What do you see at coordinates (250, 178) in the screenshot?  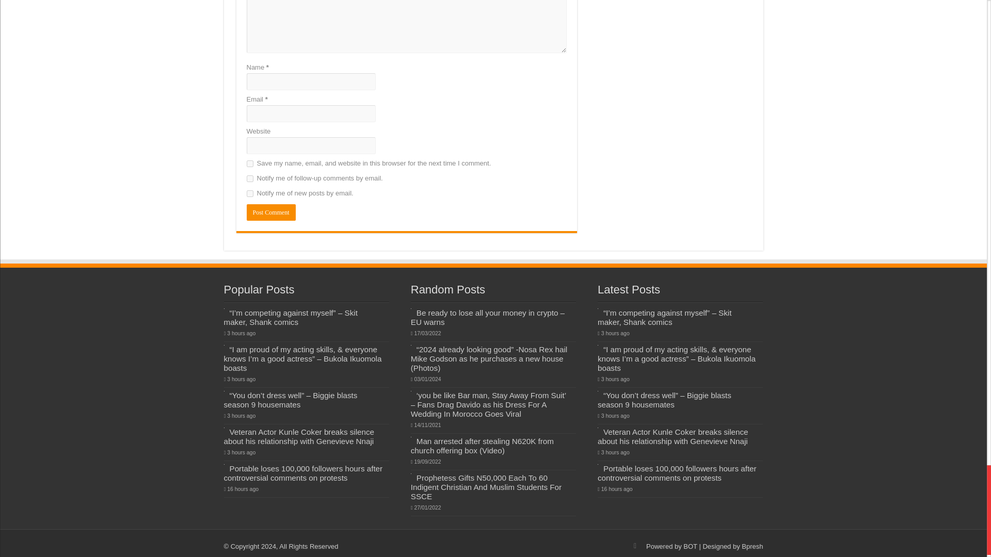 I see `subscribe` at bounding box center [250, 178].